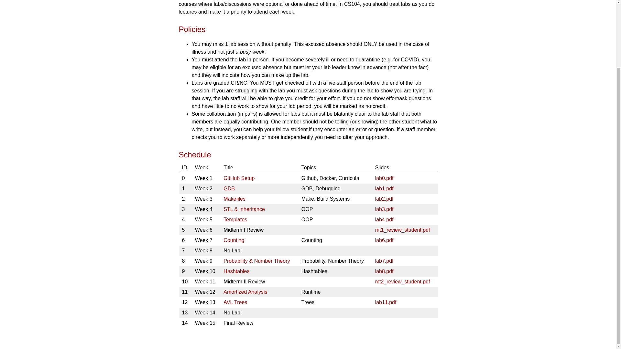 The height and width of the screenshot is (349, 621). Describe the element at coordinates (384, 271) in the screenshot. I see `lab8.pdf` at that location.